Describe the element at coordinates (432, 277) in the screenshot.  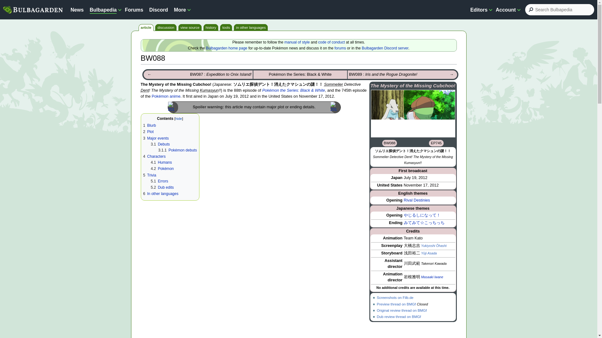
I see `Masaaki Iwane` at that location.